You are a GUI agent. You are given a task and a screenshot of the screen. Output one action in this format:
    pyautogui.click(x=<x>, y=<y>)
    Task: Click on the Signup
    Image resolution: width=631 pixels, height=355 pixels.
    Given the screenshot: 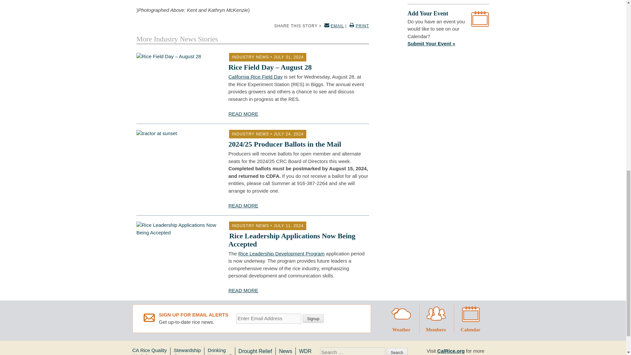 What is the action you would take?
    pyautogui.click(x=313, y=318)
    